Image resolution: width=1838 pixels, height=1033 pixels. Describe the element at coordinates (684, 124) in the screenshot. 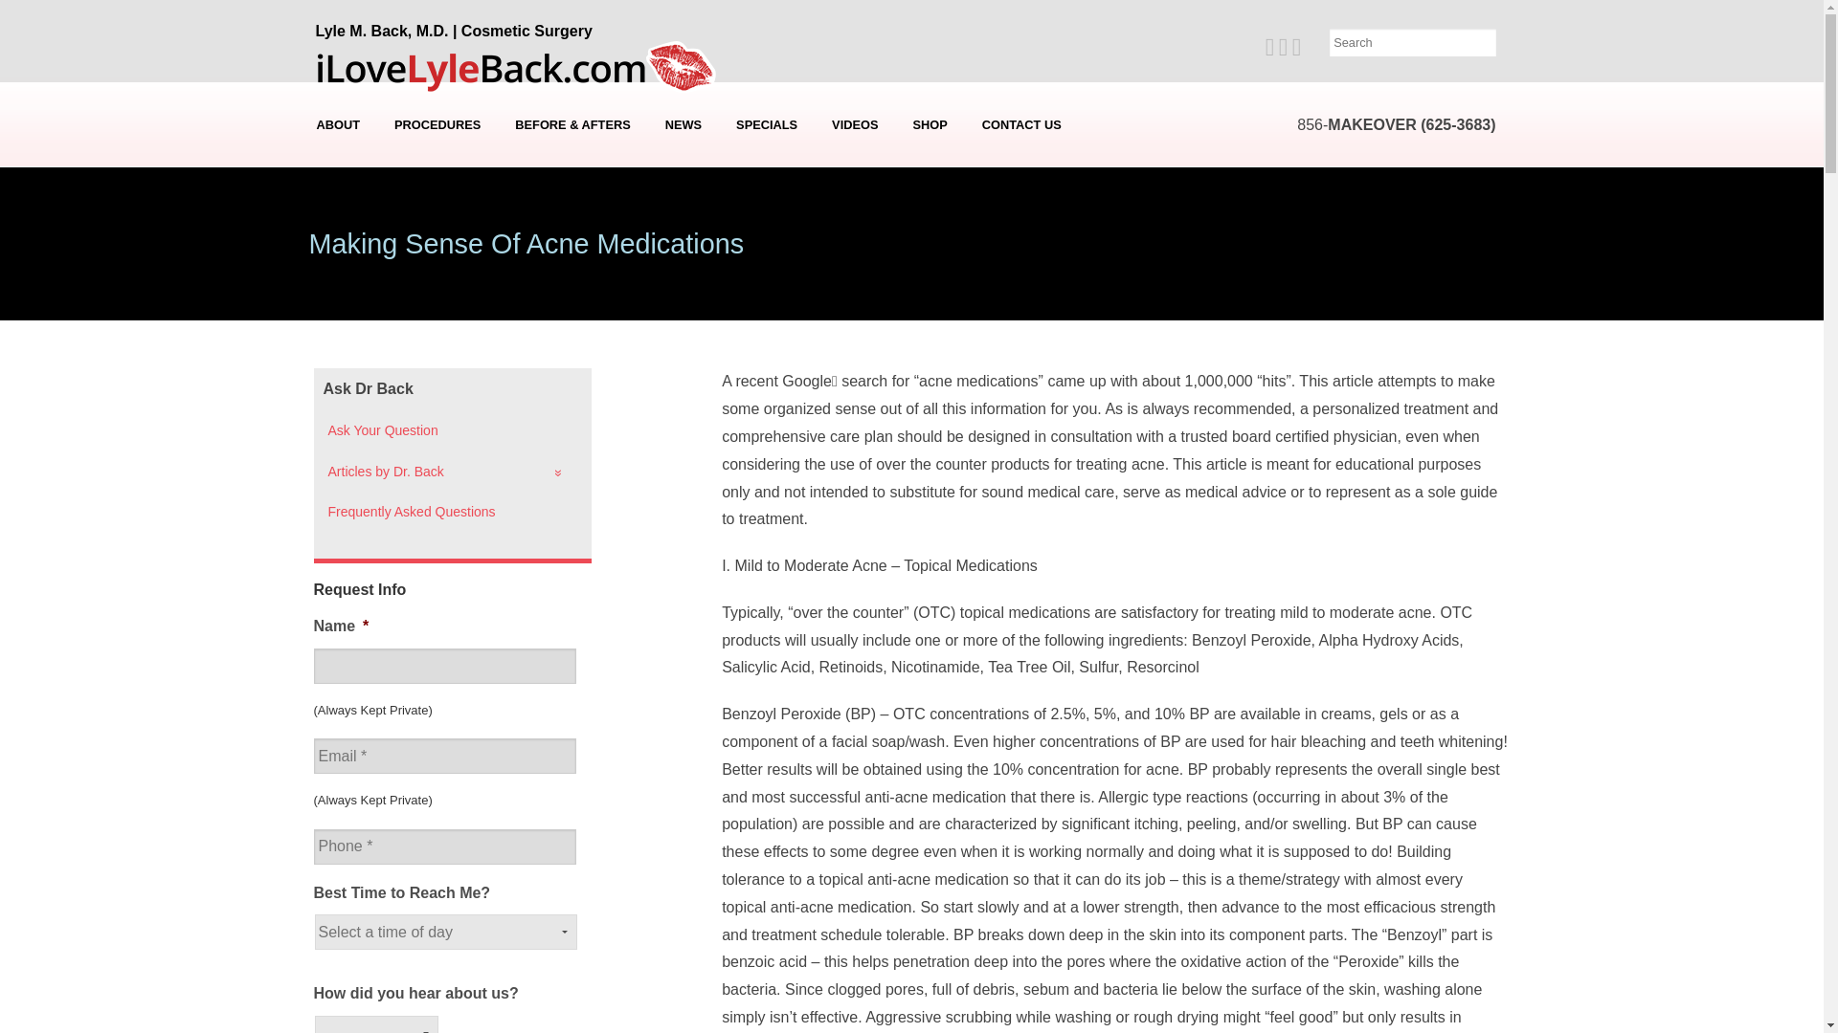

I see `NEWS` at that location.